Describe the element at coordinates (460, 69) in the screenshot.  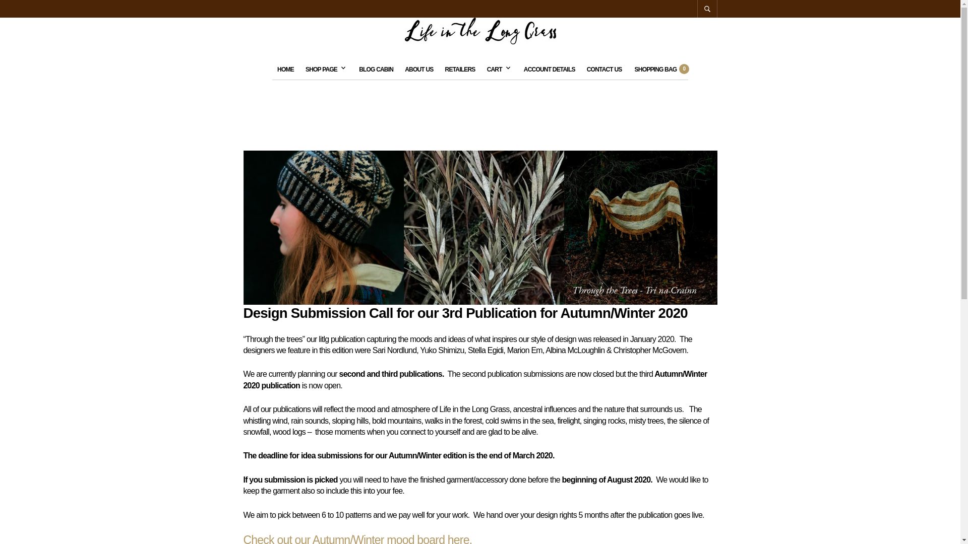
I see `RETAILERS` at that location.